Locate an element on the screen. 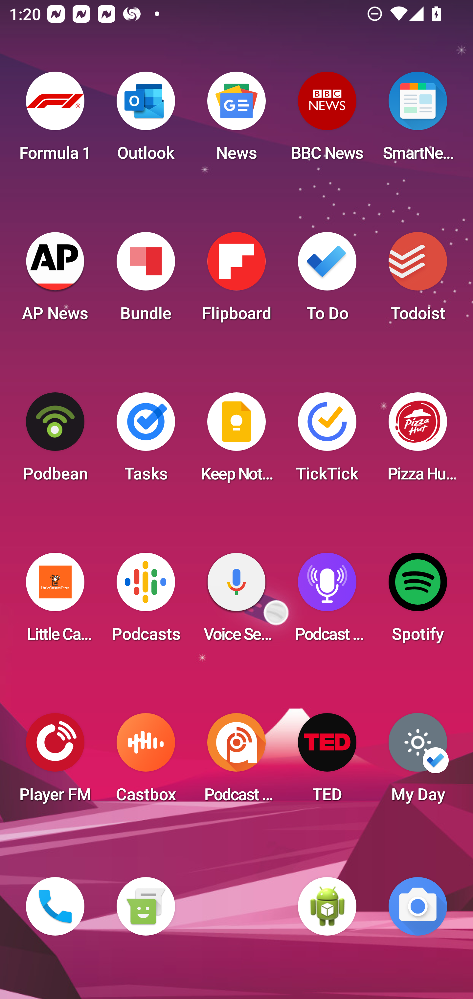 The image size is (473, 999). Phone is located at coordinates (55, 906).